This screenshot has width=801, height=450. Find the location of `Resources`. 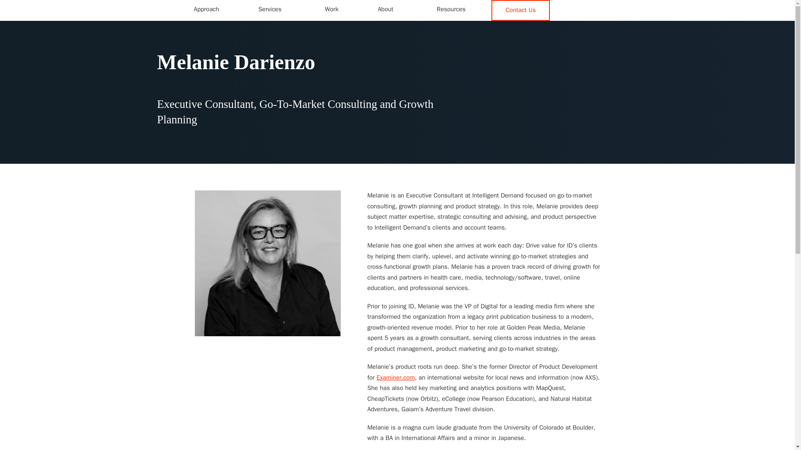

Resources is located at coordinates (451, 10).